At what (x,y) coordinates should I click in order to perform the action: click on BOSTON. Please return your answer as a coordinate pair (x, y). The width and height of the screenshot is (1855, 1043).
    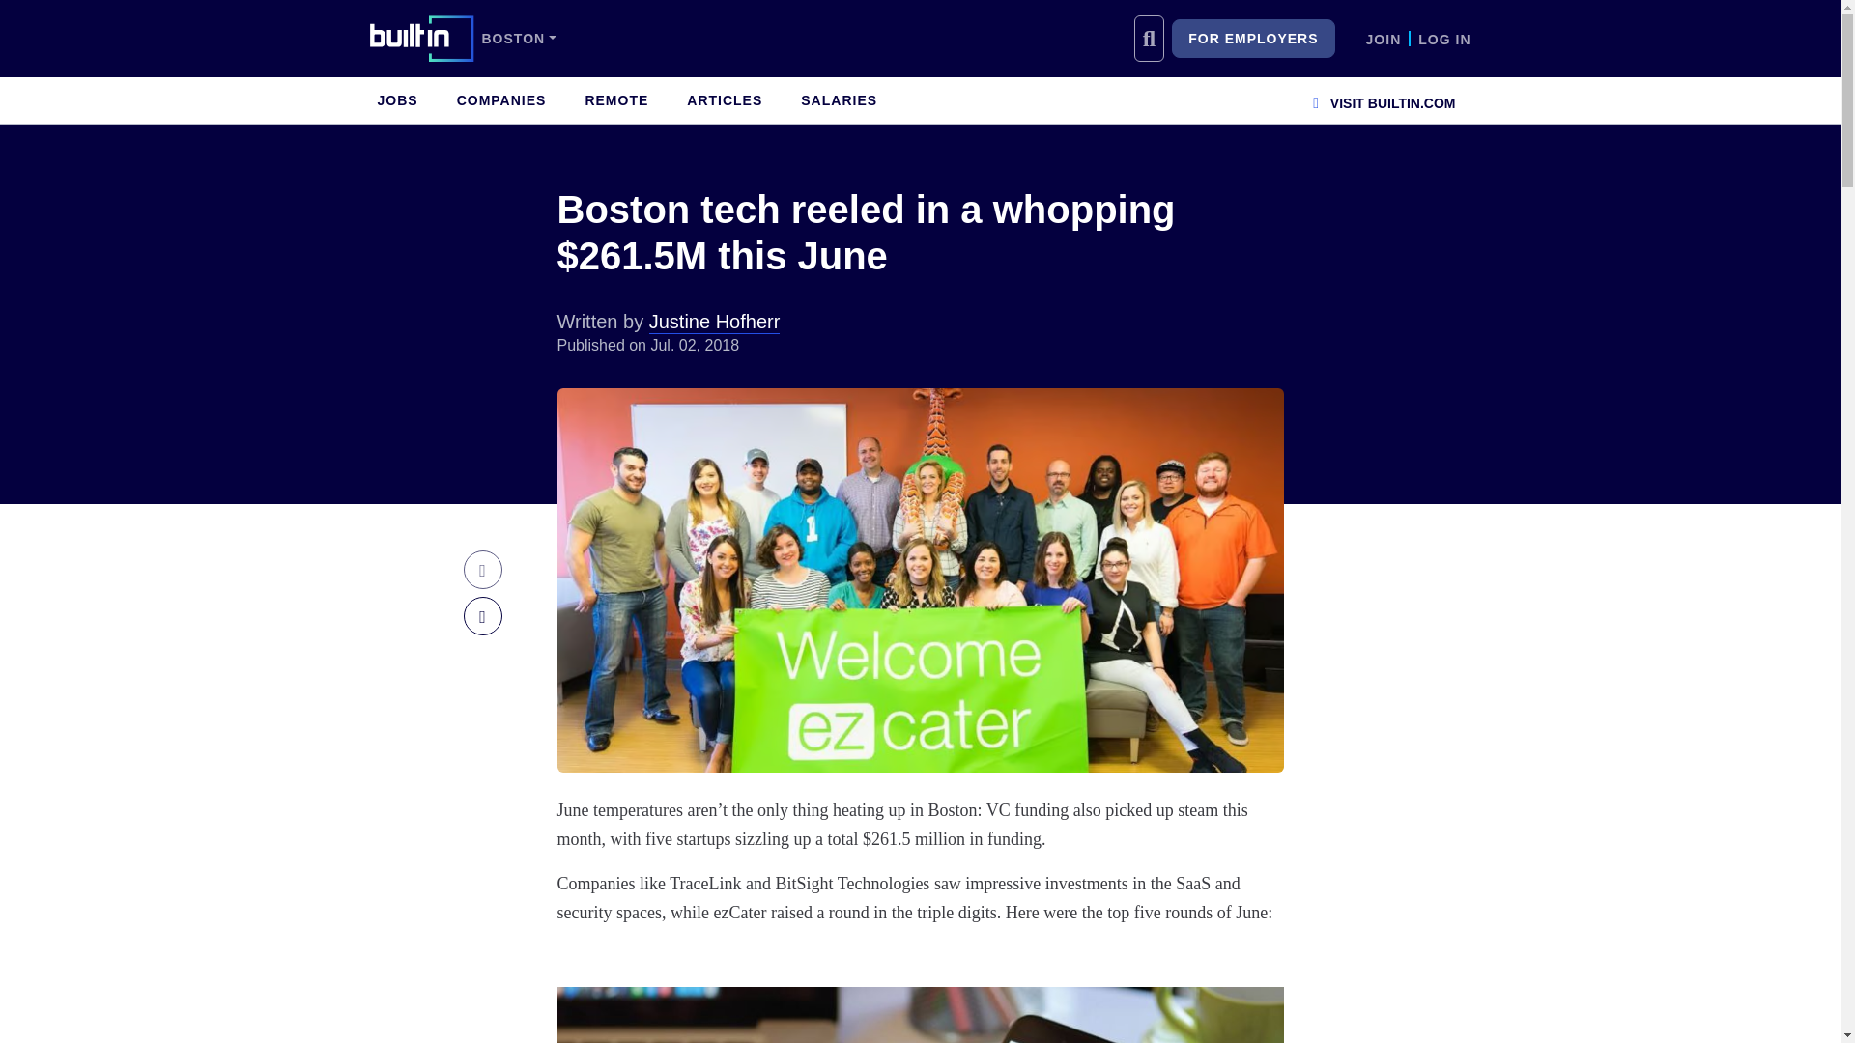
    Looking at the image, I should click on (518, 39).